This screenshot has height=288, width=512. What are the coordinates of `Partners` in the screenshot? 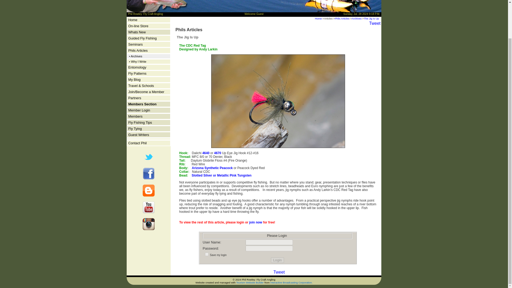 It's located at (135, 98).